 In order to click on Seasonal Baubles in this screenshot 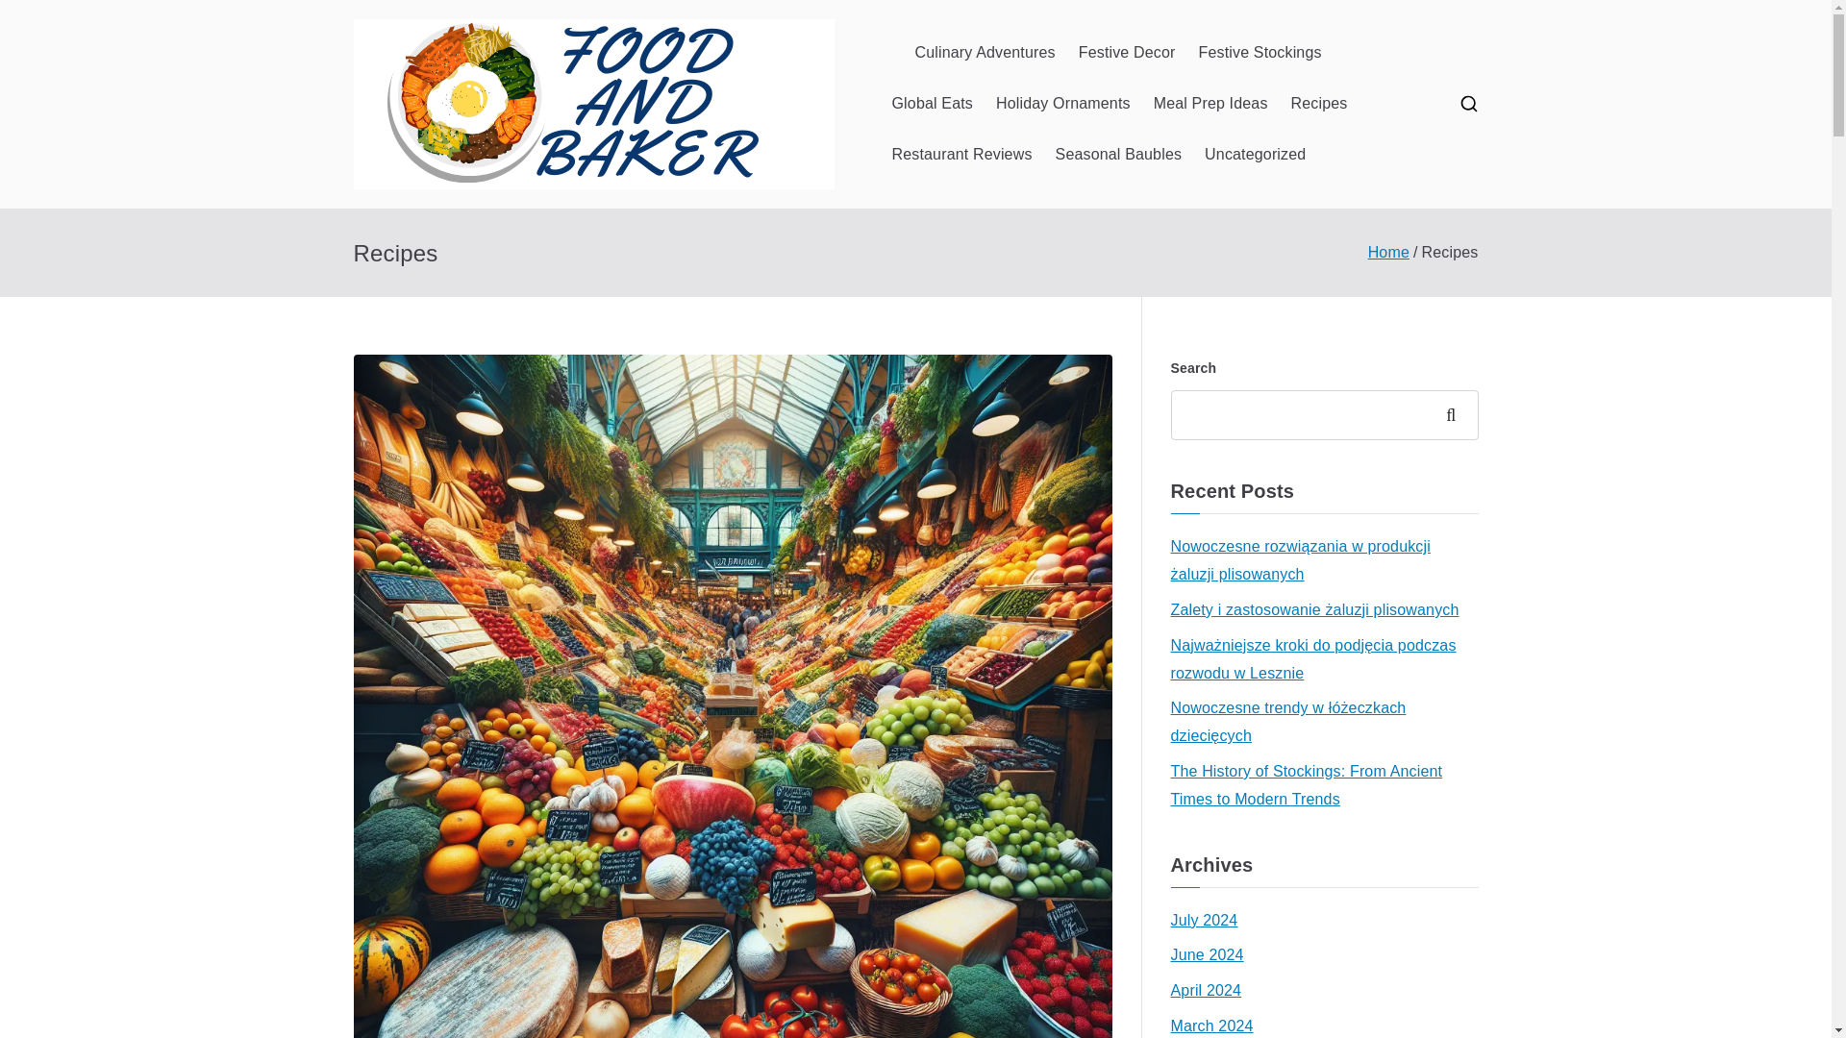, I will do `click(1119, 155)`.